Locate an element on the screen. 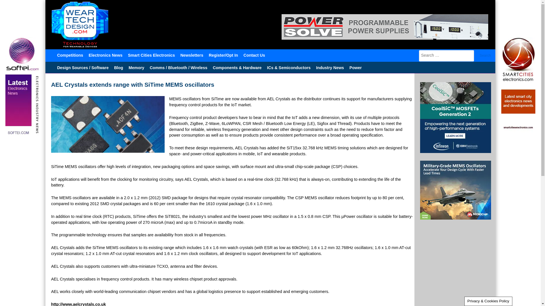 Image resolution: width=545 pixels, height=306 pixels. Power is located at coordinates (355, 67).